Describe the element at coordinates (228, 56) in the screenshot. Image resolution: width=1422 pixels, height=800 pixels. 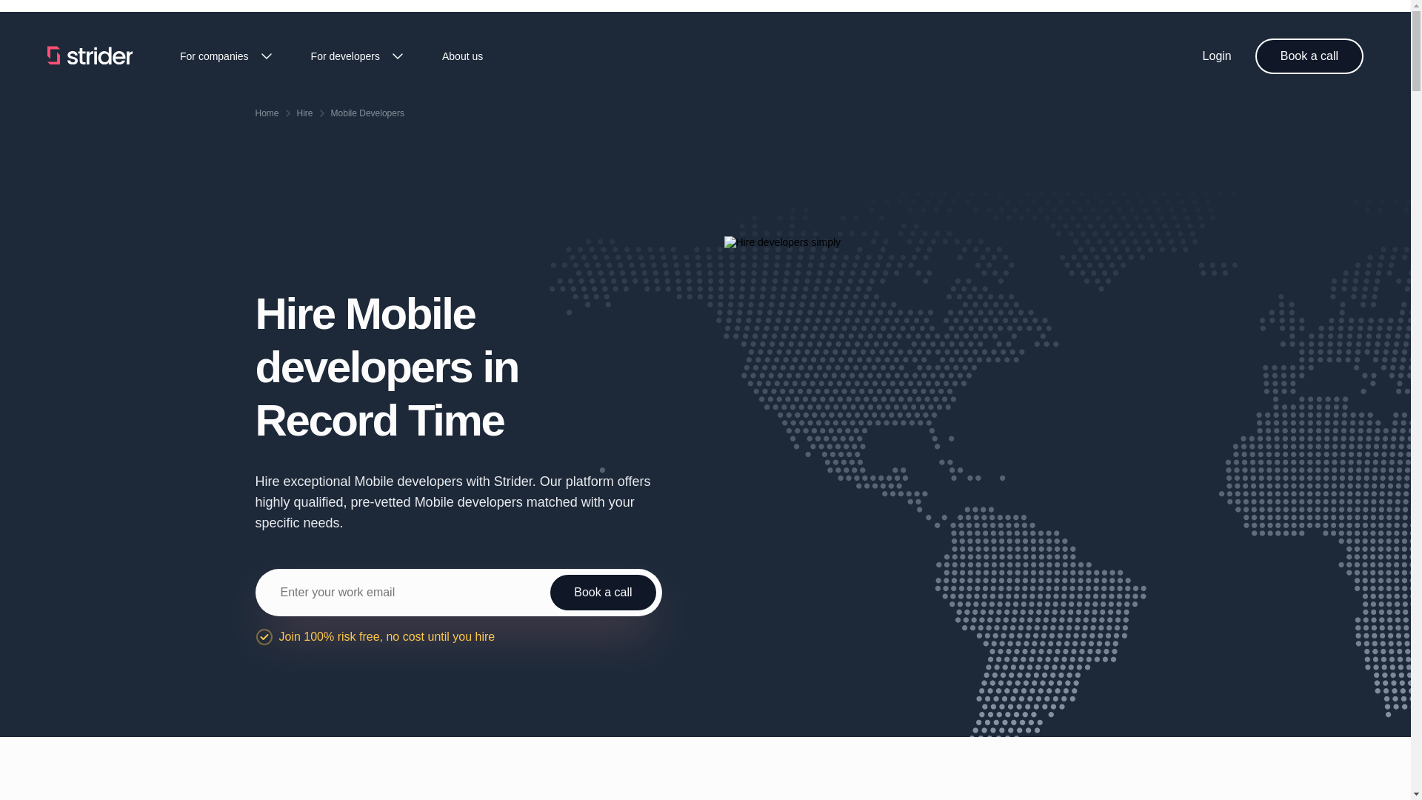
I see `For companies` at that location.